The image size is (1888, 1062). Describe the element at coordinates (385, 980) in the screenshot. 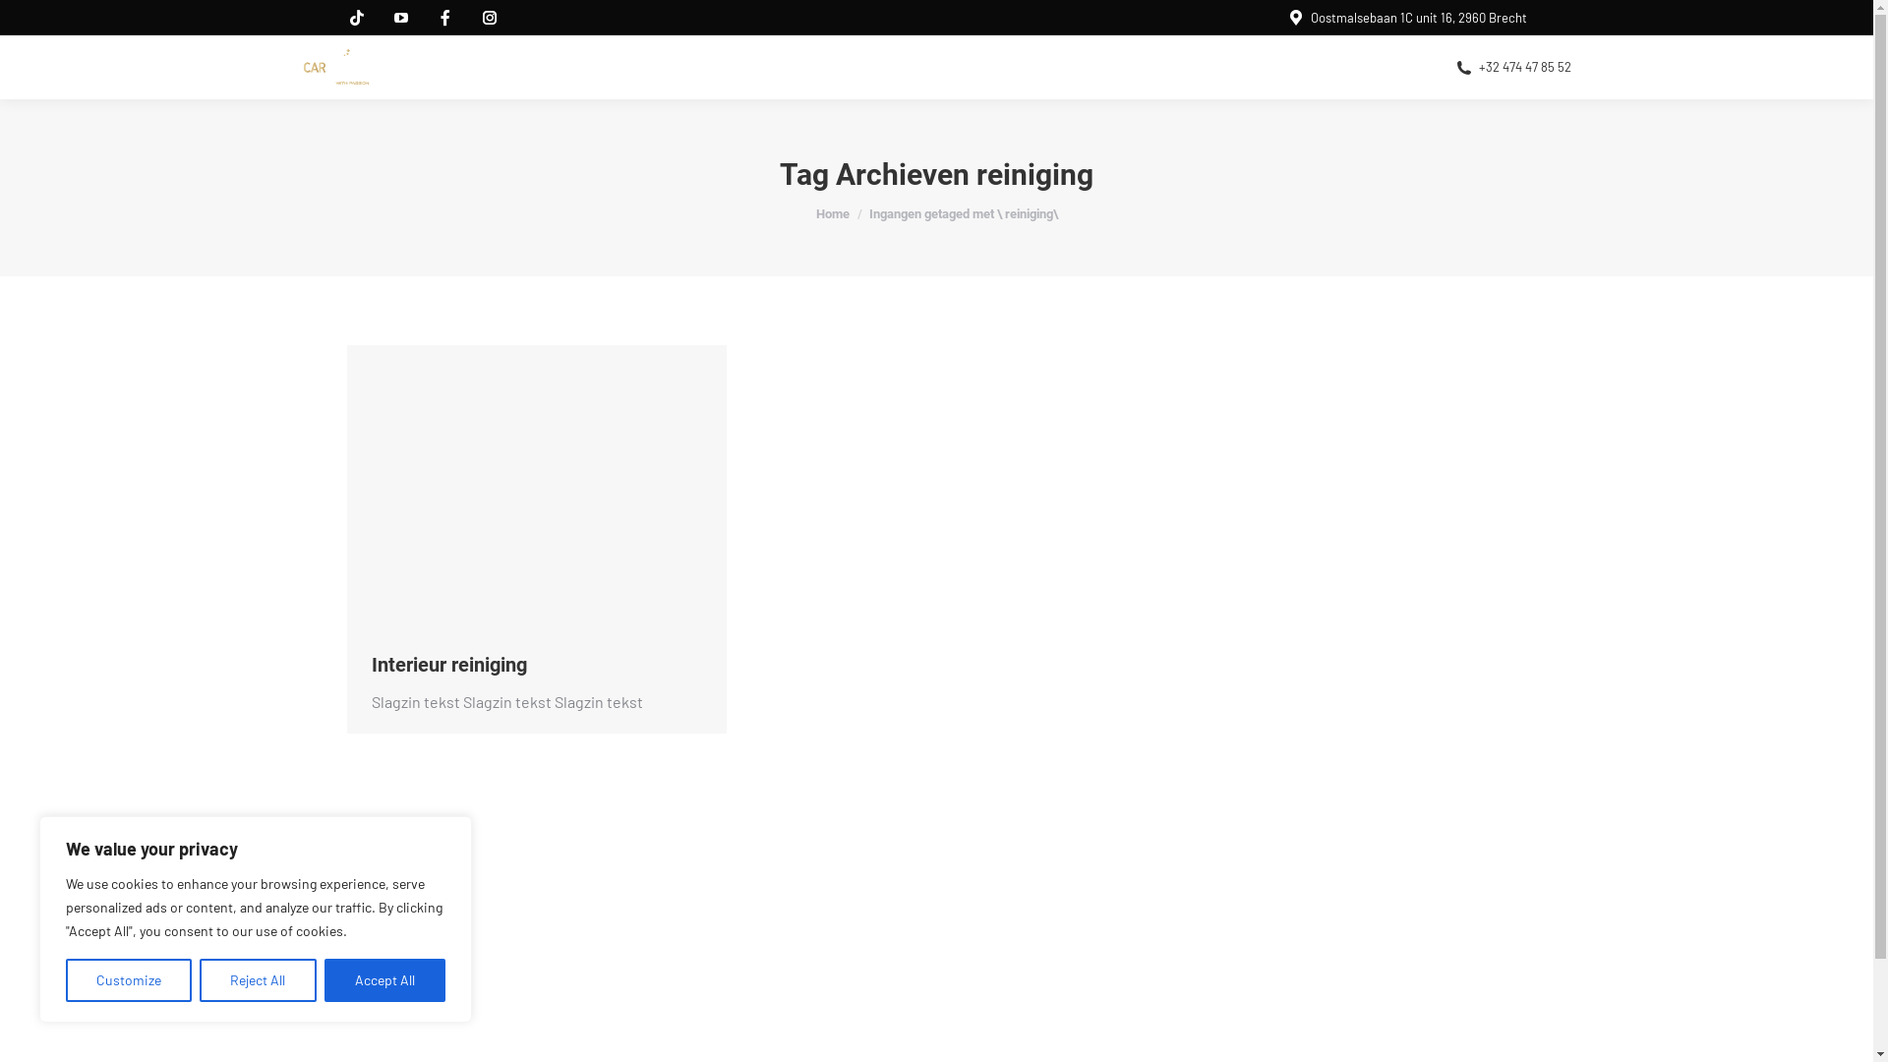

I see `Accept All` at that location.